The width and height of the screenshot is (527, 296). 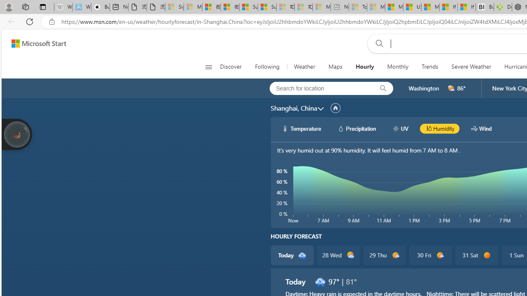 I want to click on Microsoft account | Account Checkup - Sleeping, so click(x=322, y=7).